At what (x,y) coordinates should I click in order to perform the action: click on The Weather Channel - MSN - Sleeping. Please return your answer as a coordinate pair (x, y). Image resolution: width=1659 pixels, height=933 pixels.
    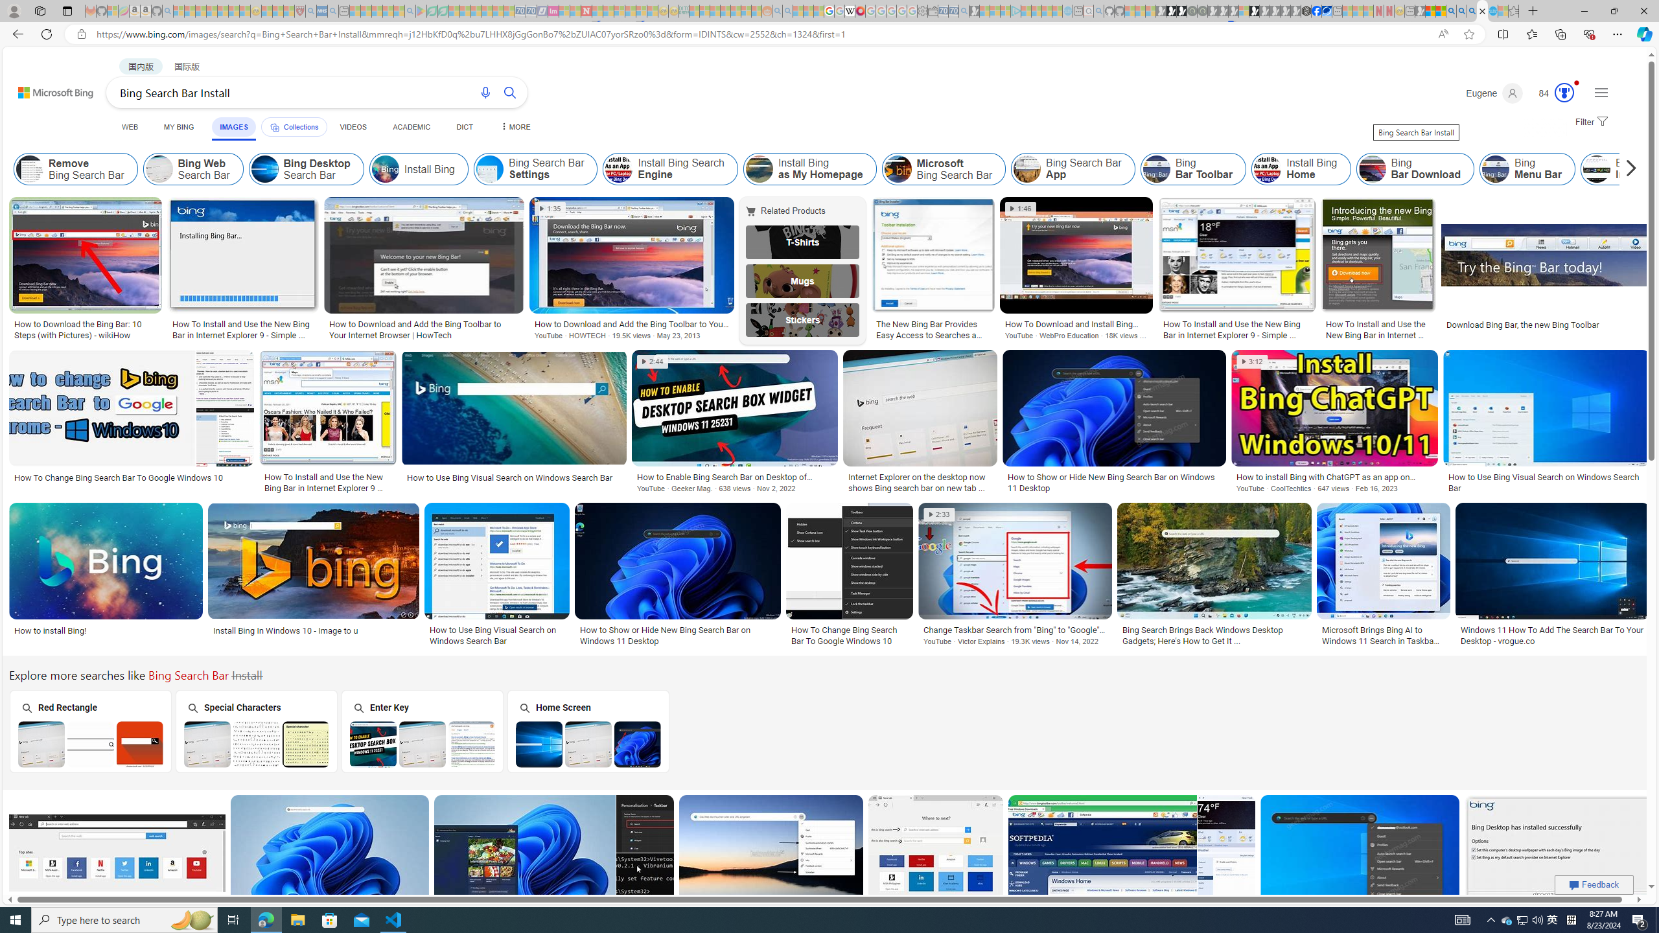
    Looking at the image, I should click on (200, 11).